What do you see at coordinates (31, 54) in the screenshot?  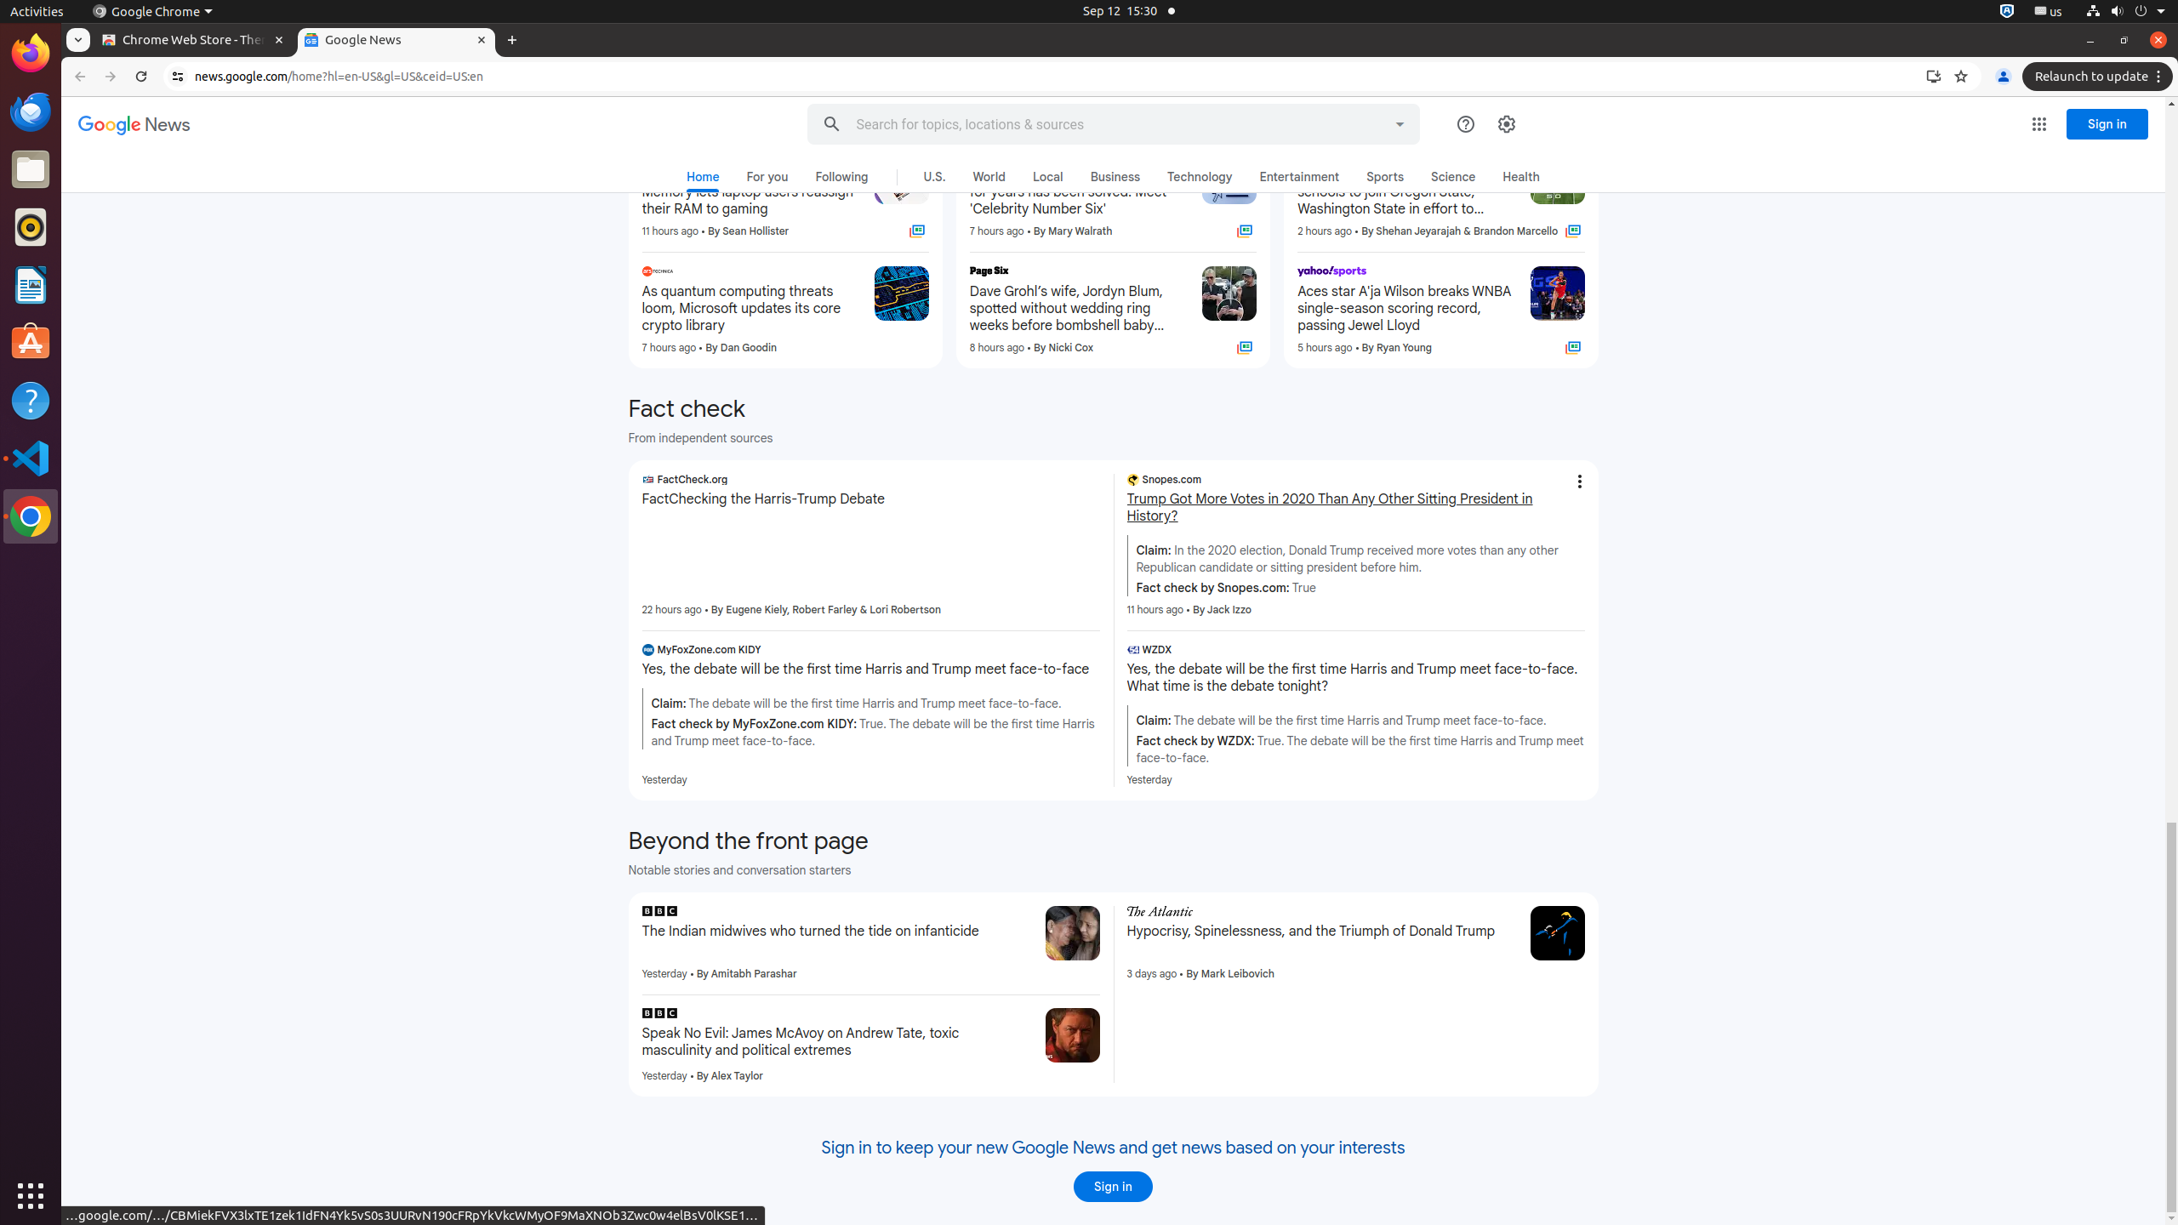 I see `Firefox Web Browser` at bounding box center [31, 54].